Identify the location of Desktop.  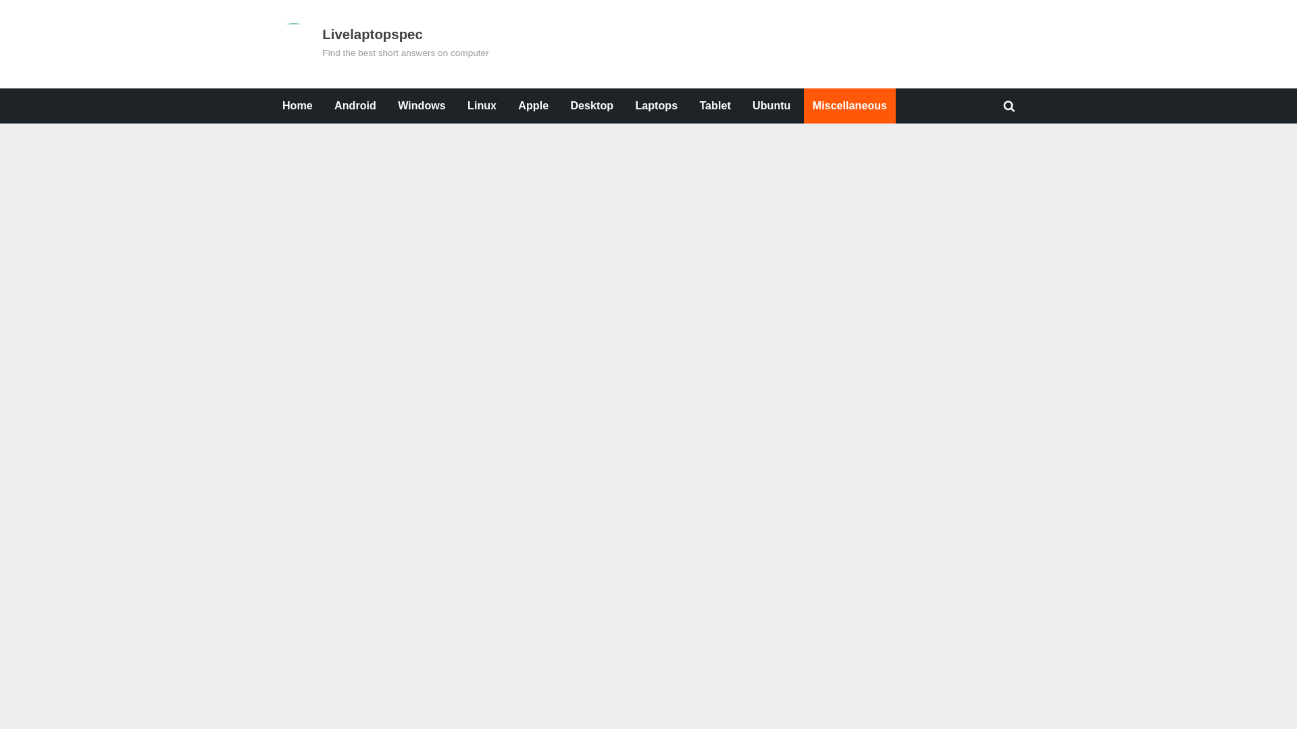
(592, 105).